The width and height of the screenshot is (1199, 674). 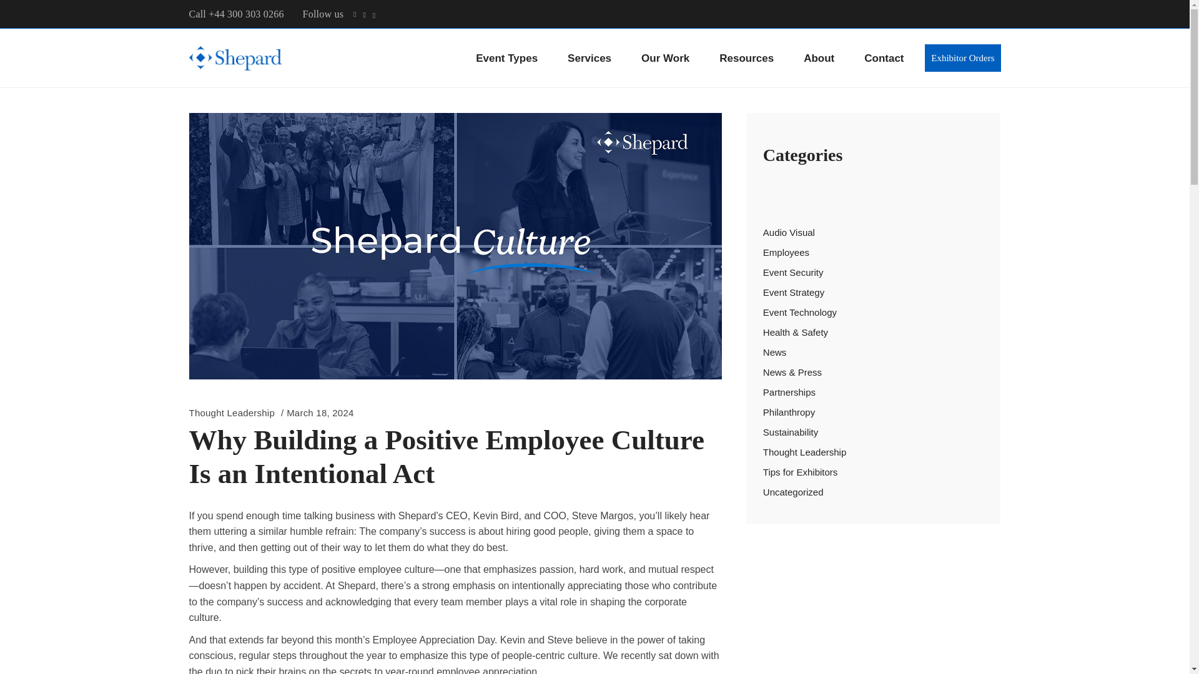 I want to click on Our Work, so click(x=665, y=58).